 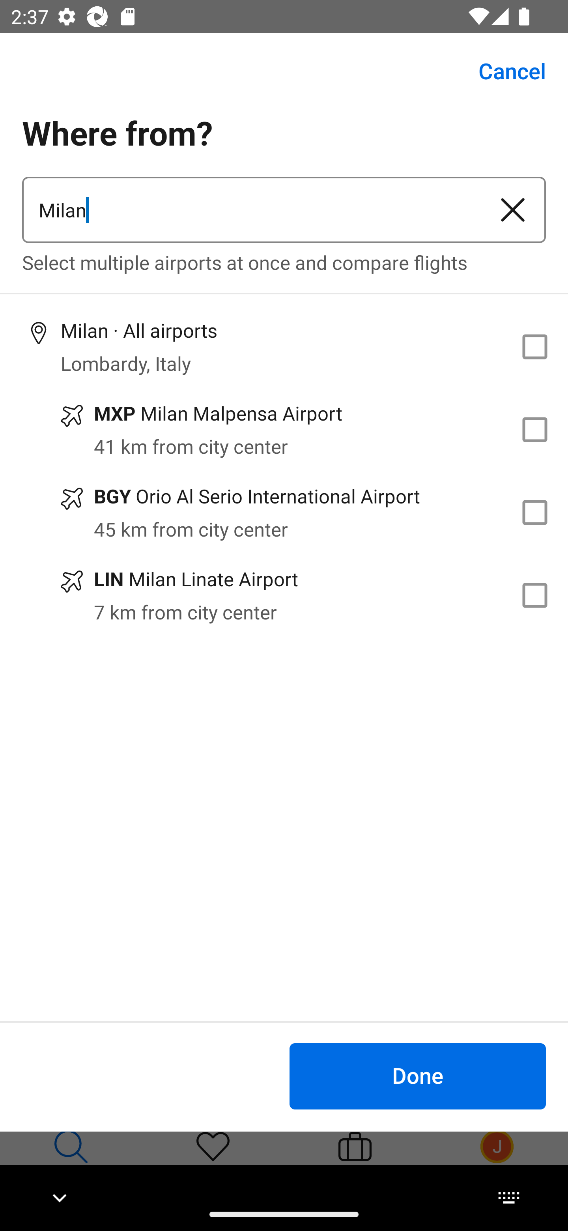 I want to click on Milan · All airports Lombardy, Italy, so click(x=284, y=346).